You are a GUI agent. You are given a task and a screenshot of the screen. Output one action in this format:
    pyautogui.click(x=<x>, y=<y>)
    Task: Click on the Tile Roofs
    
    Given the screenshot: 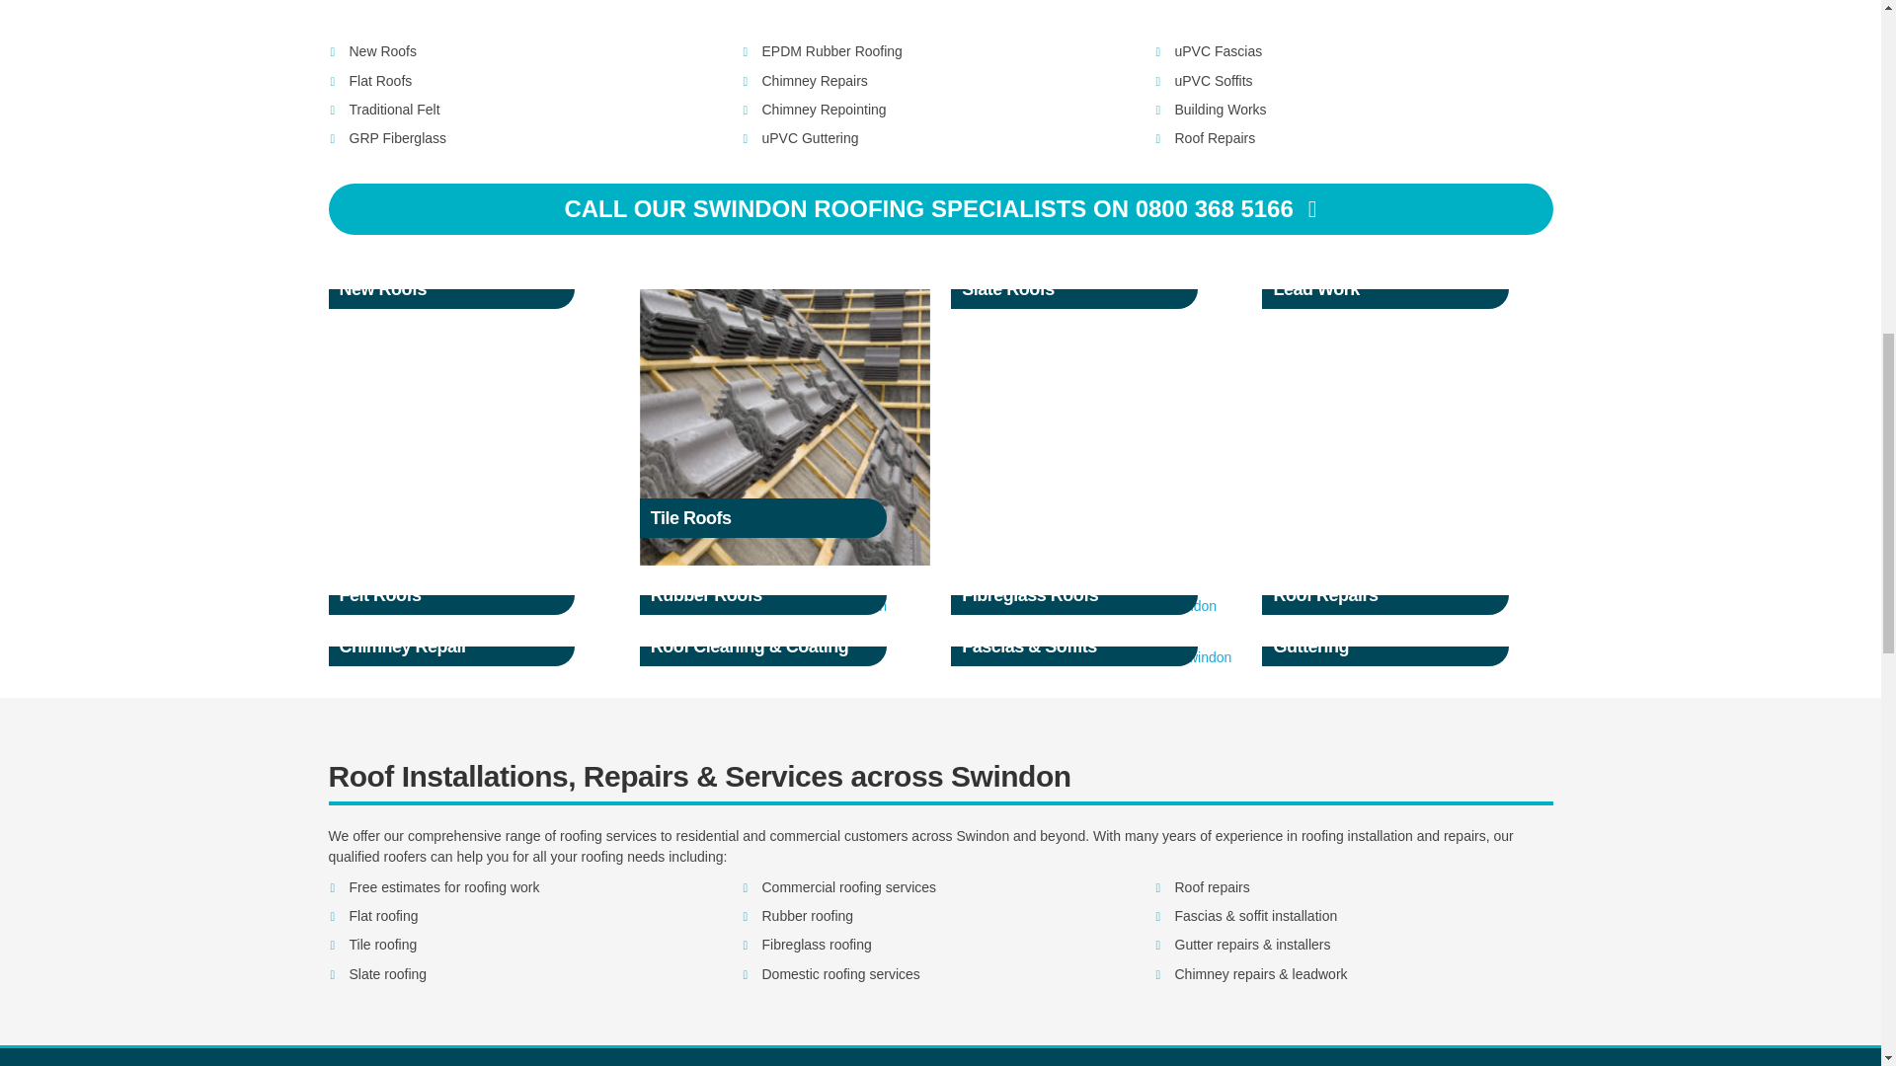 What is the action you would take?
    pyautogui.click(x=785, y=426)
    